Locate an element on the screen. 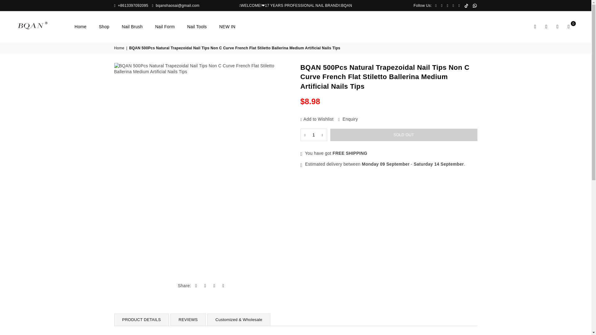  BQAN on Twitter is located at coordinates (441, 5).